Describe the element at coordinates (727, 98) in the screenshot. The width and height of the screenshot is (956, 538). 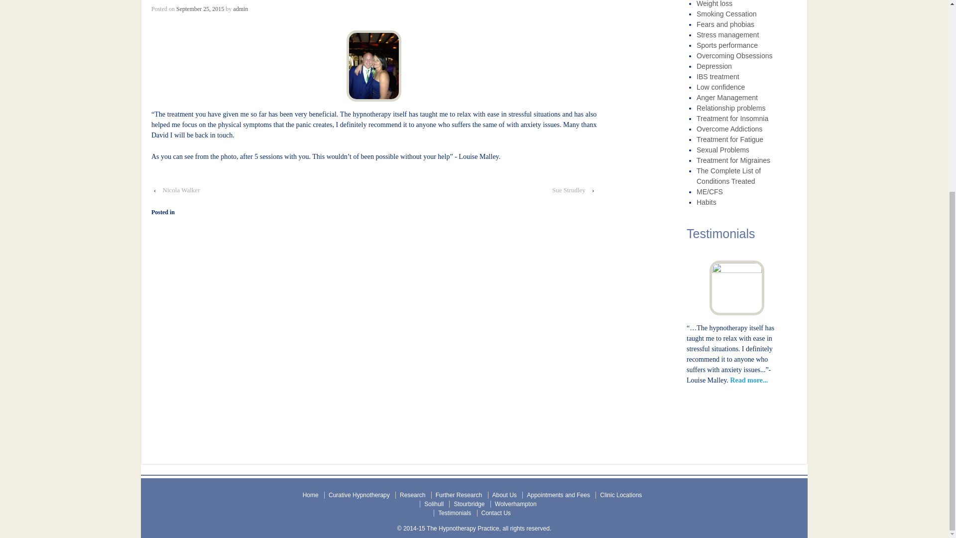
I see `Anger Management` at that location.